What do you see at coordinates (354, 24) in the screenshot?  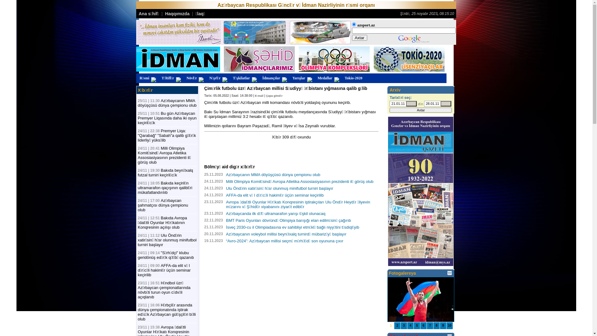 I see `the site` at bounding box center [354, 24].